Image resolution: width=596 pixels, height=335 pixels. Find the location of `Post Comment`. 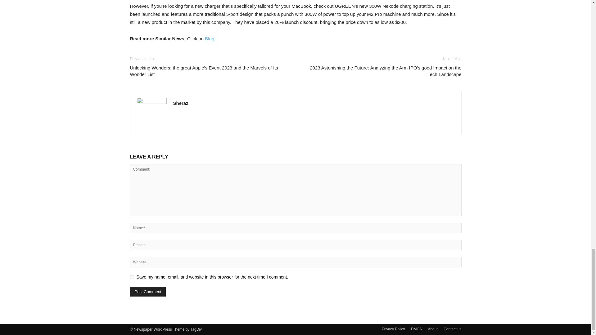

Post Comment is located at coordinates (148, 292).